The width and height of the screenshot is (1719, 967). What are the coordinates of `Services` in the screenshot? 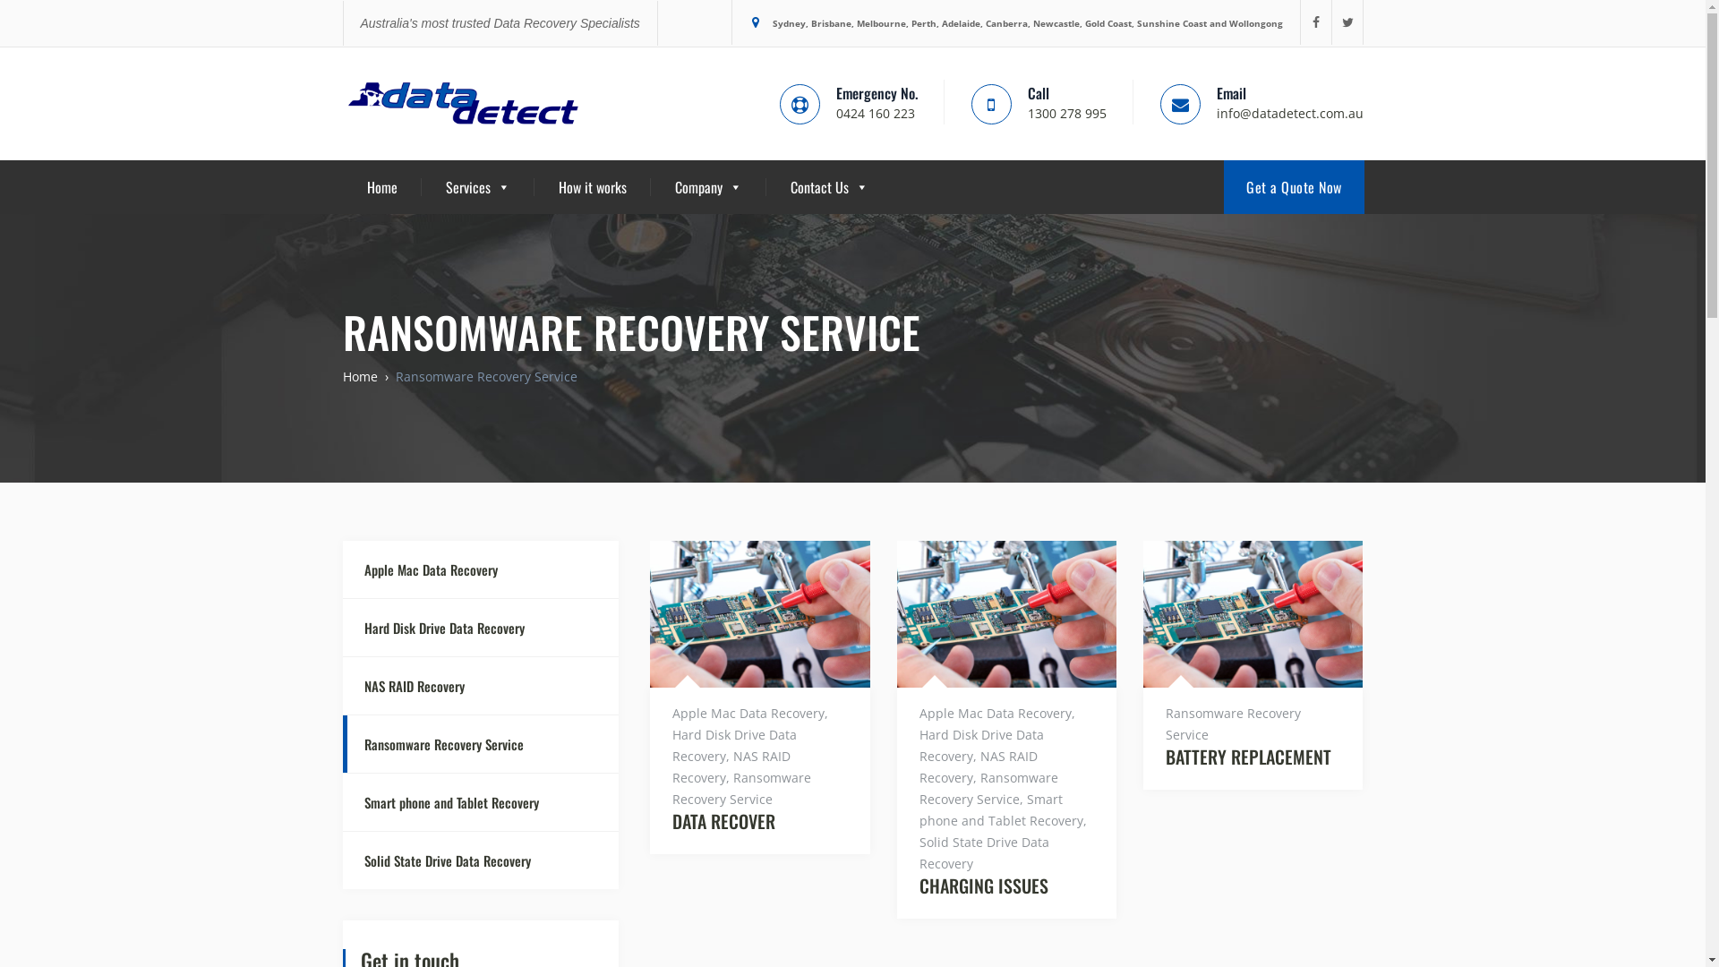 It's located at (478, 187).